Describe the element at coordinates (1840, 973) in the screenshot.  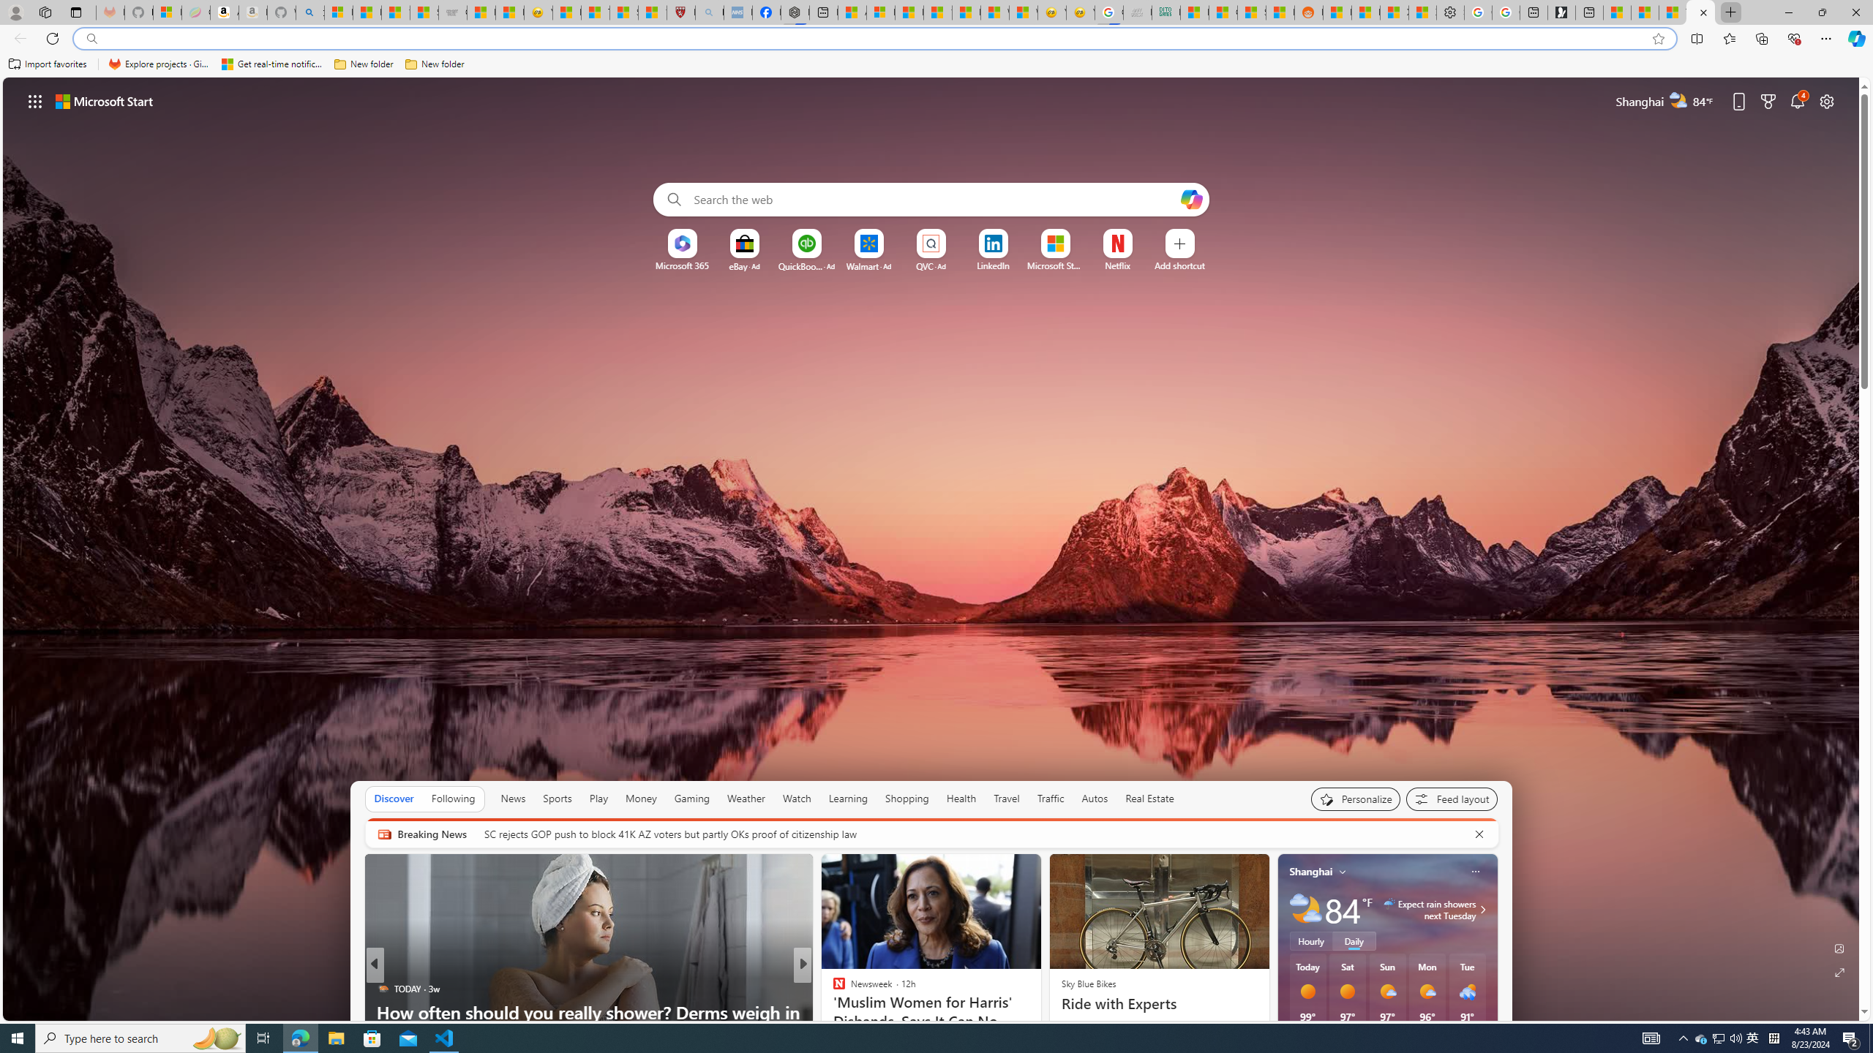
I see `Expand background` at that location.